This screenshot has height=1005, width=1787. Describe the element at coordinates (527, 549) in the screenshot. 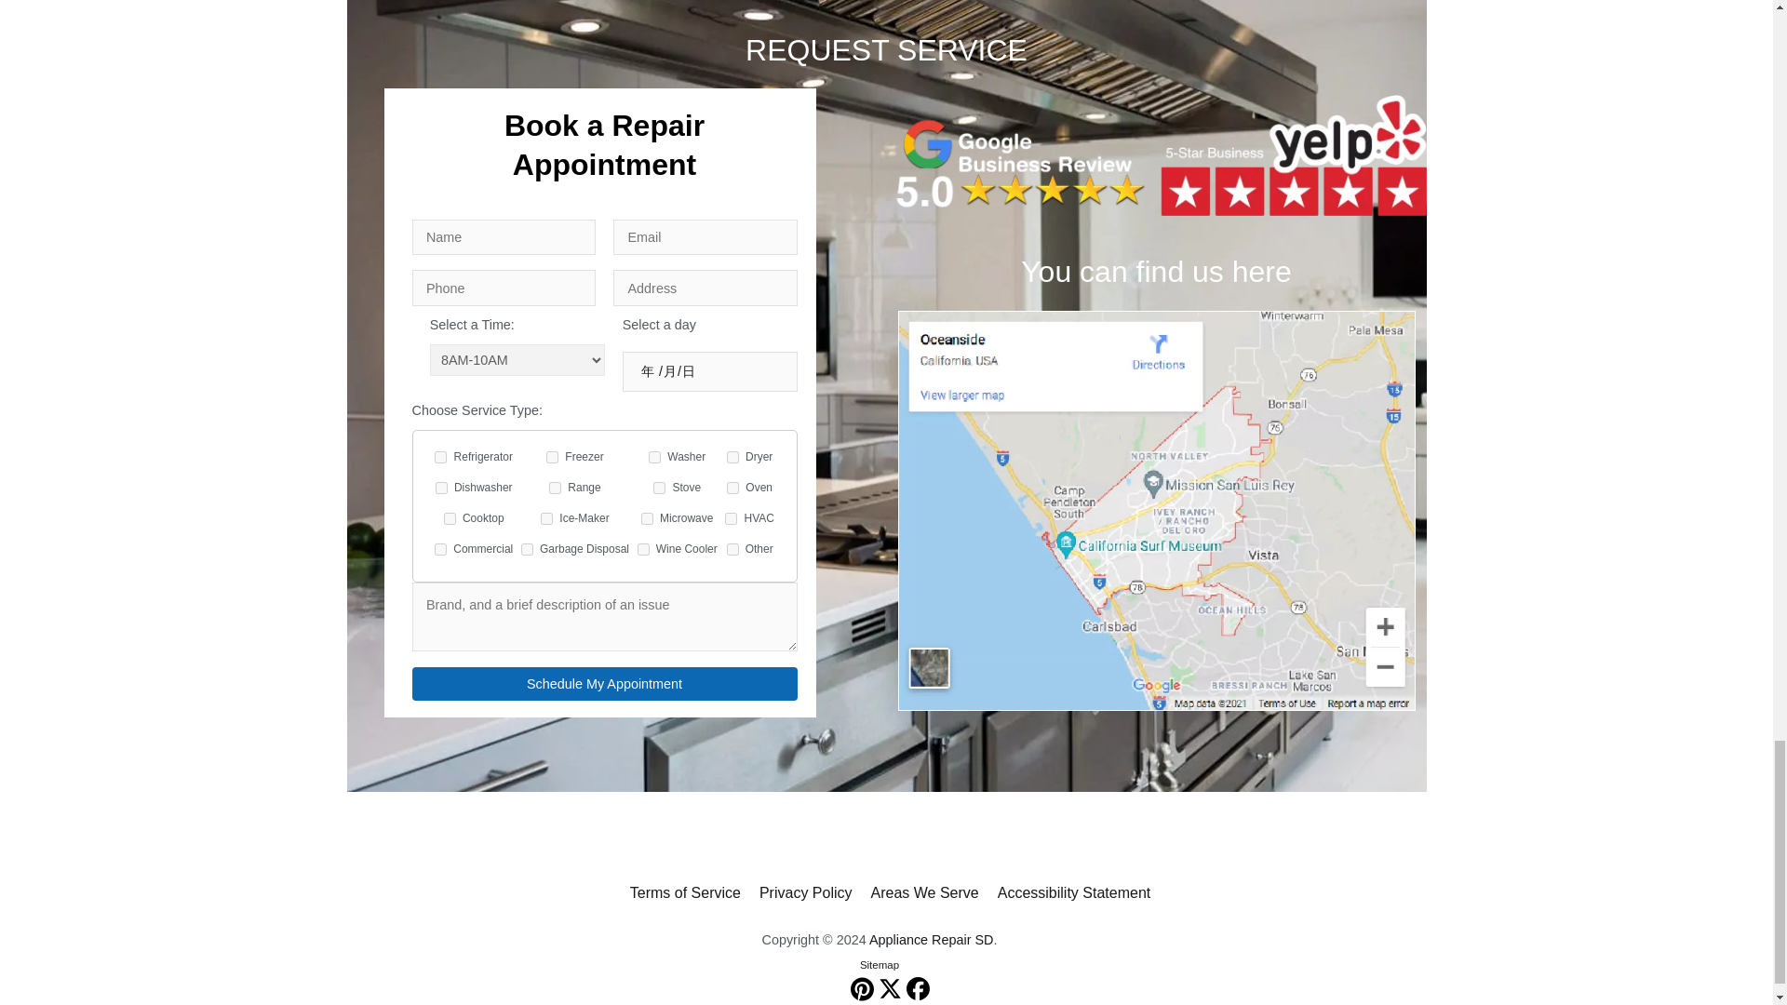

I see `Garbage Disposal` at that location.